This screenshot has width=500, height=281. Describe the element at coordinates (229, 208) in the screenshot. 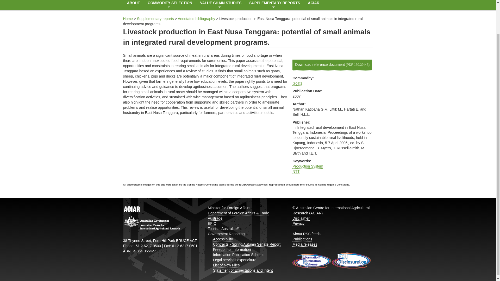

I see `Minister for Foreign Affairs` at that location.